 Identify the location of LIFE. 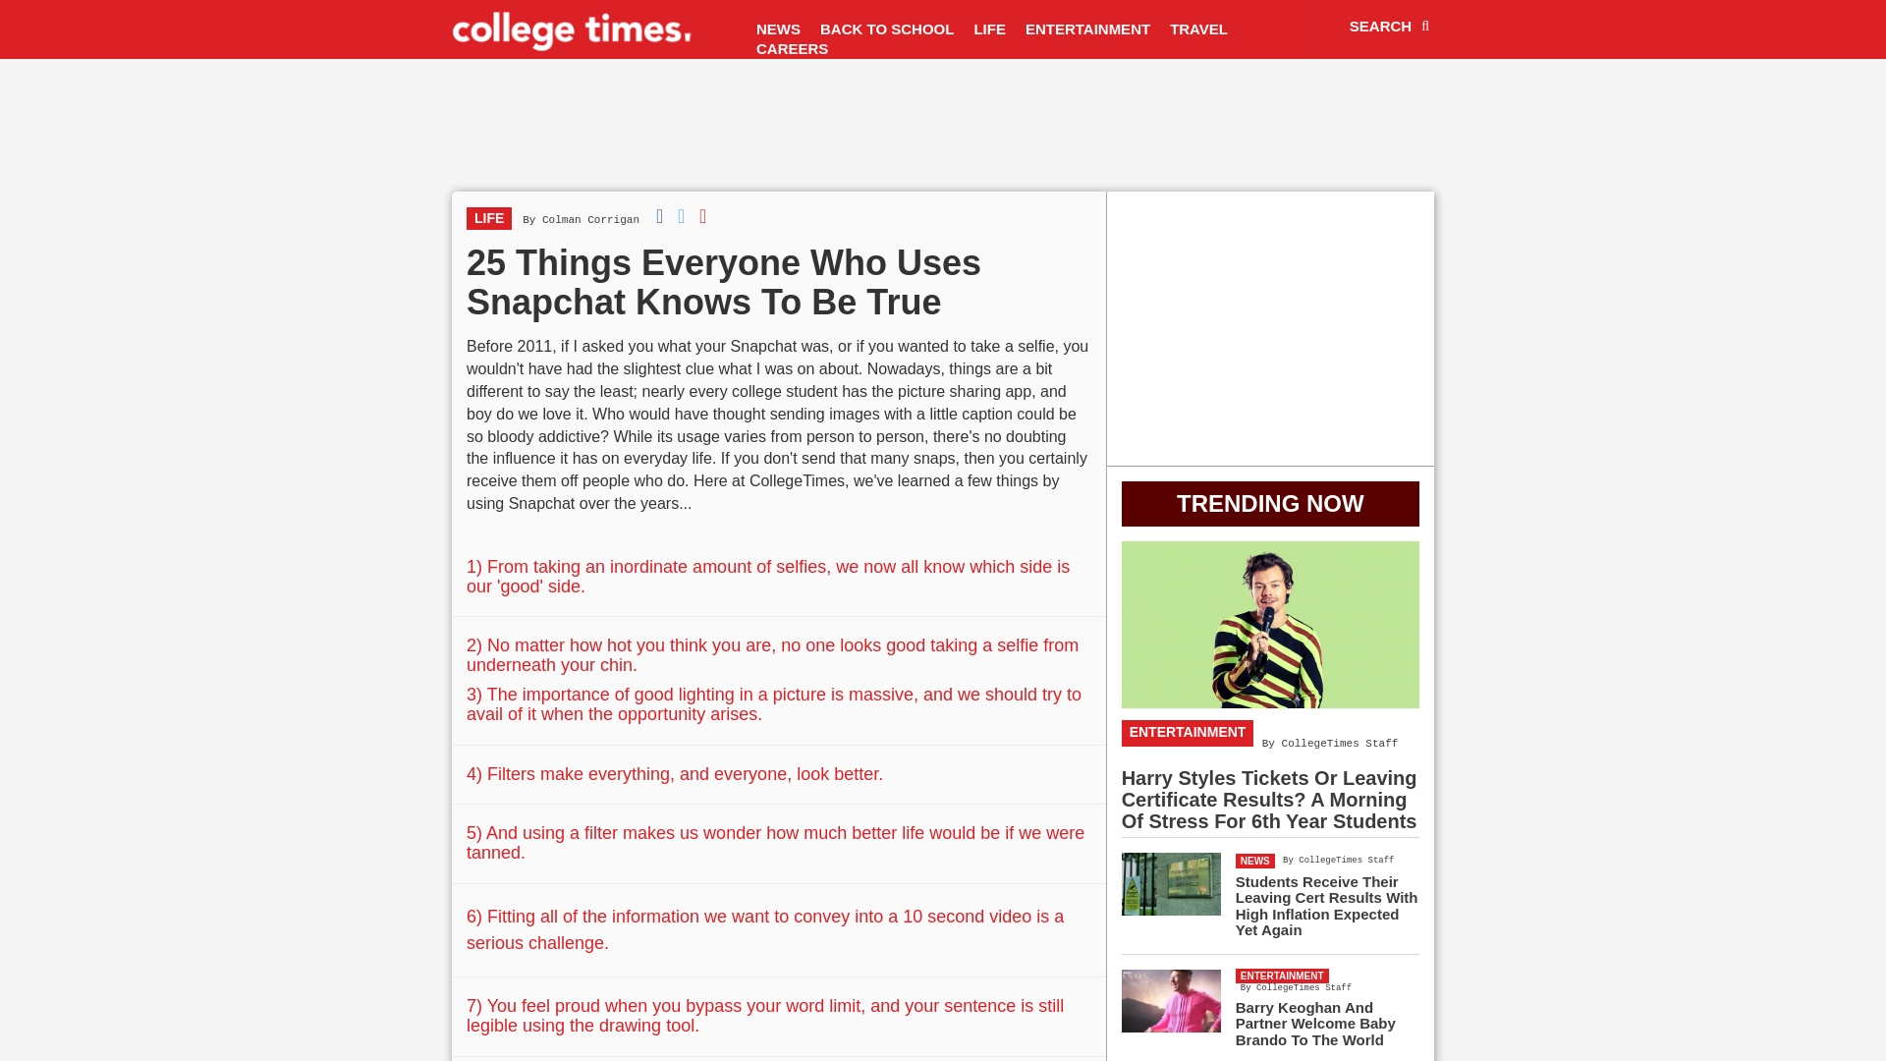
(488, 218).